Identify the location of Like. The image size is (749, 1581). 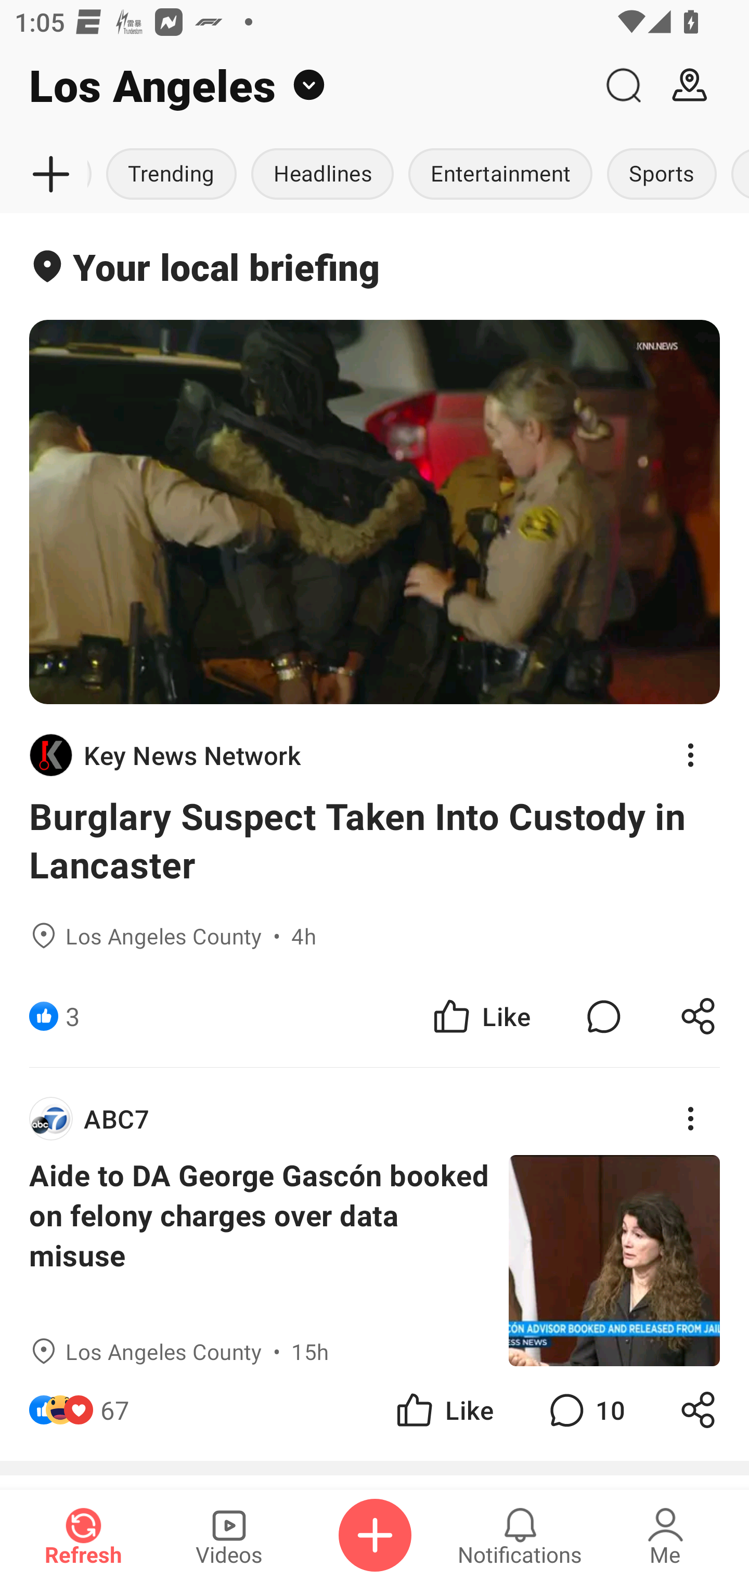
(443, 1409).